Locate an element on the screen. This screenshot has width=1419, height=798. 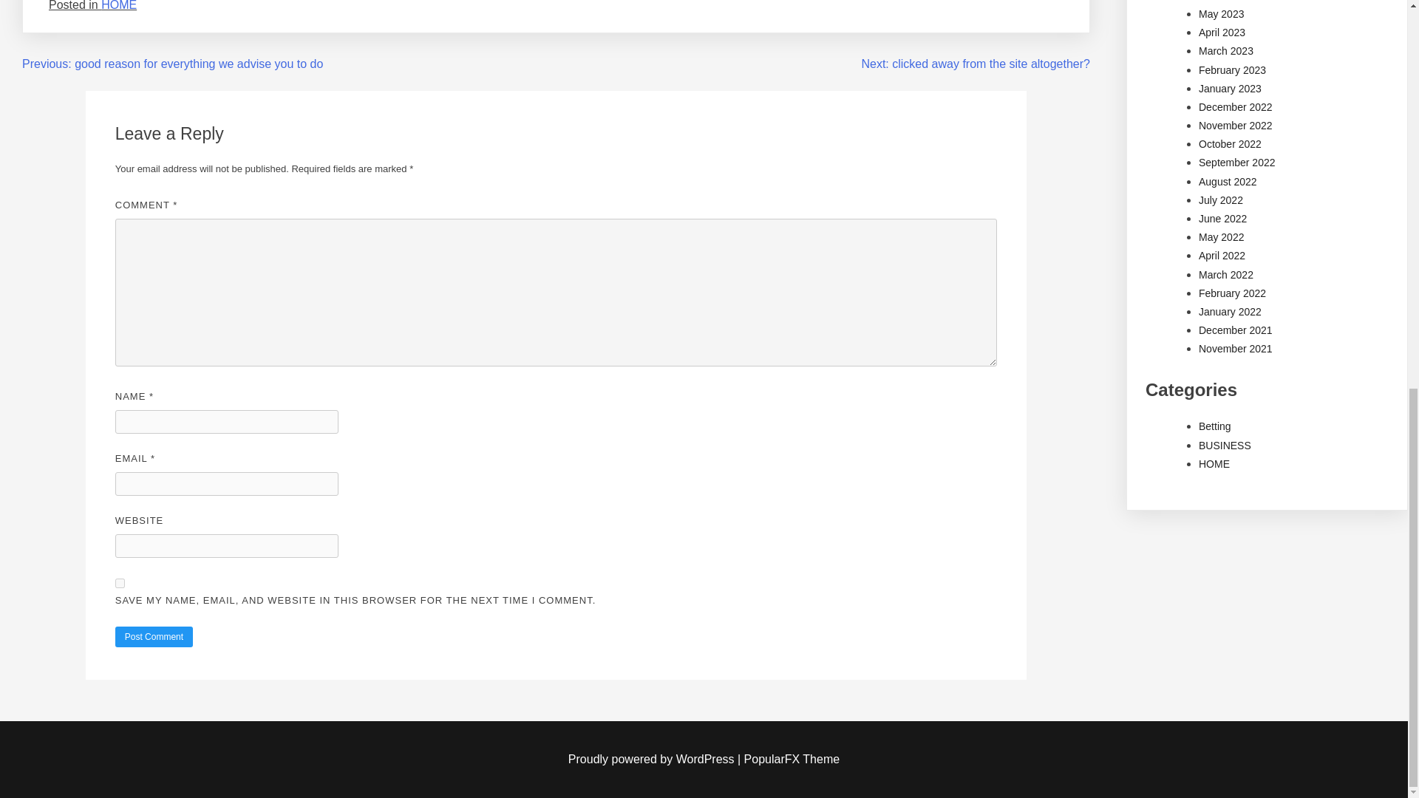
Next: clicked away from the site altogether? is located at coordinates (976, 64).